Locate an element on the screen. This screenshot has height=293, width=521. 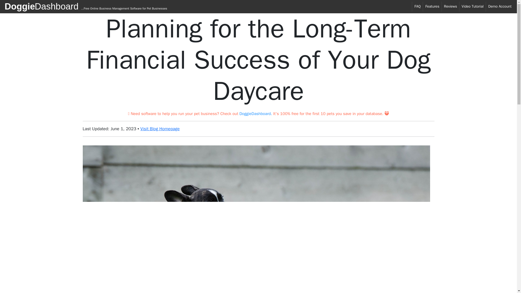
FAQ is located at coordinates (417, 7).